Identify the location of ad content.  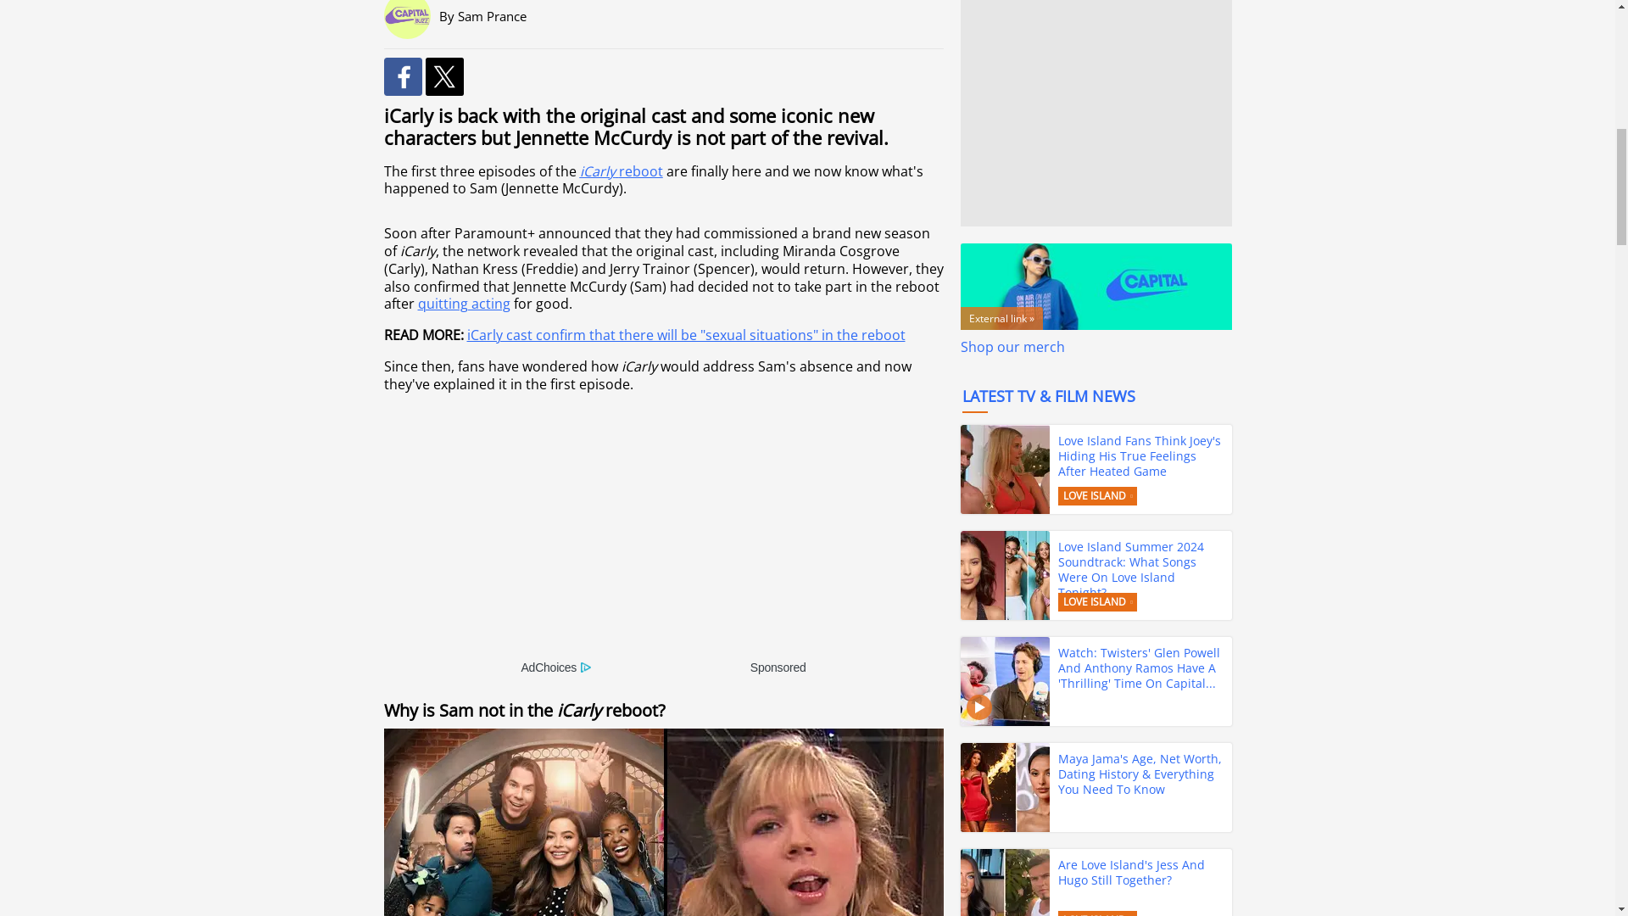
(663, 538).